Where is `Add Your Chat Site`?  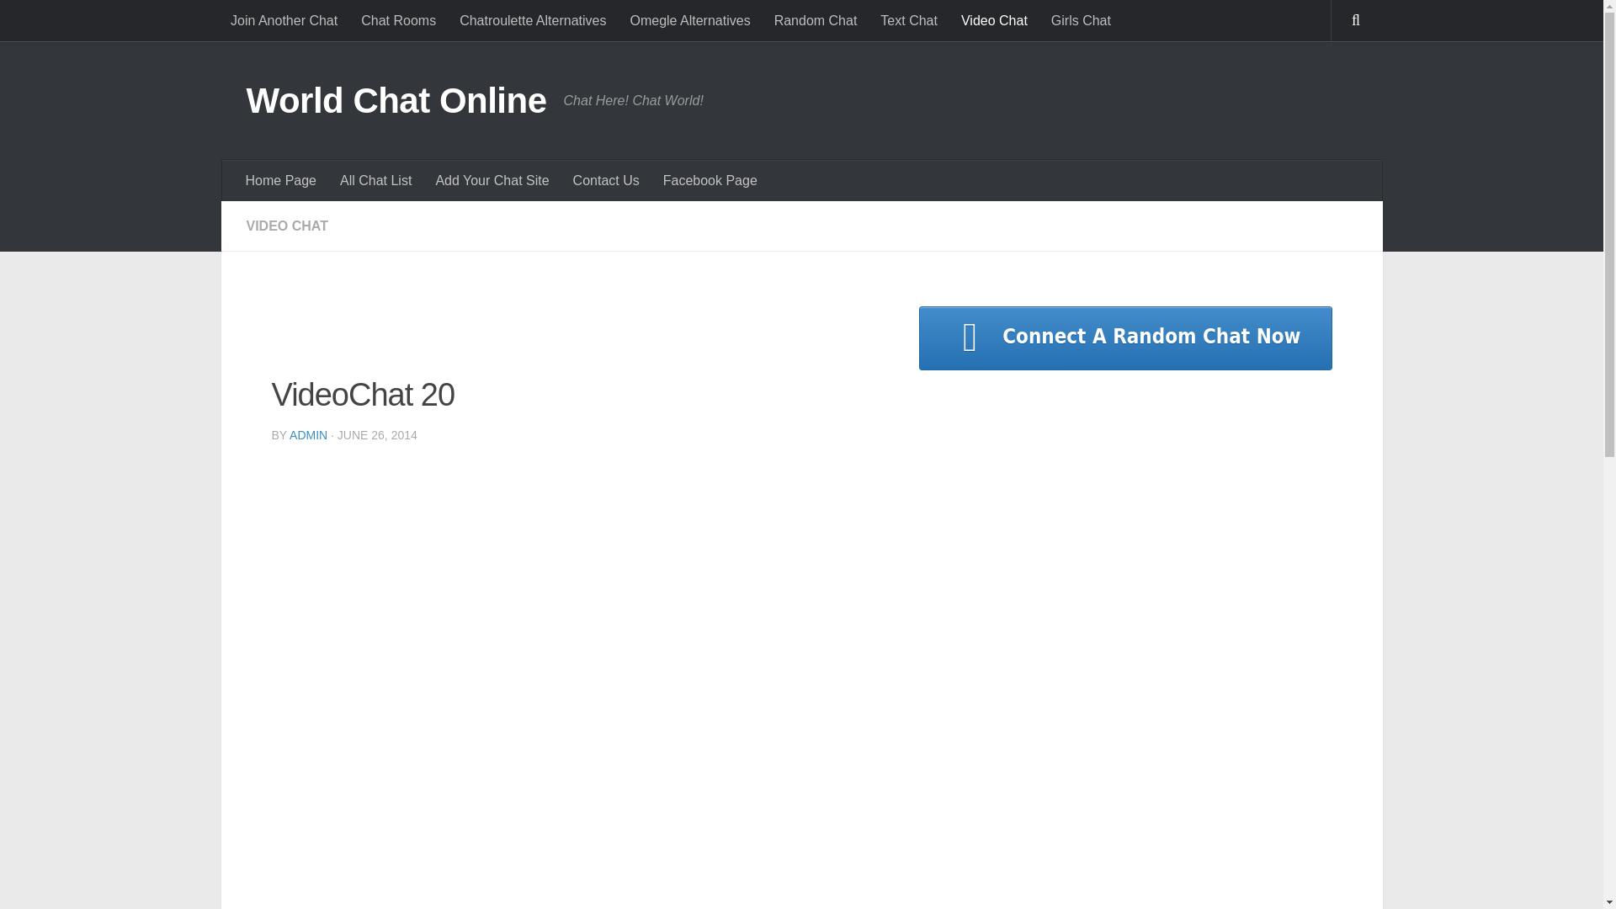
Add Your Chat Site is located at coordinates (492, 180).